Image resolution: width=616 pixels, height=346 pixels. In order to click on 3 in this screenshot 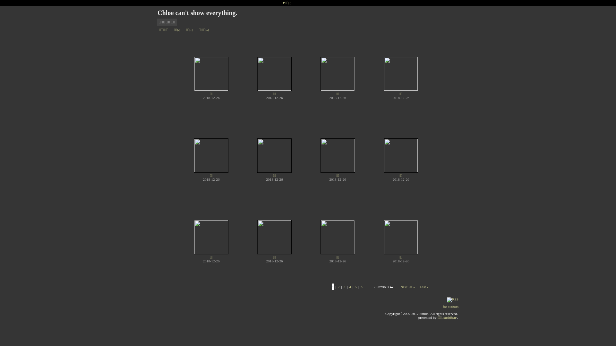, I will do `click(345, 287)`.